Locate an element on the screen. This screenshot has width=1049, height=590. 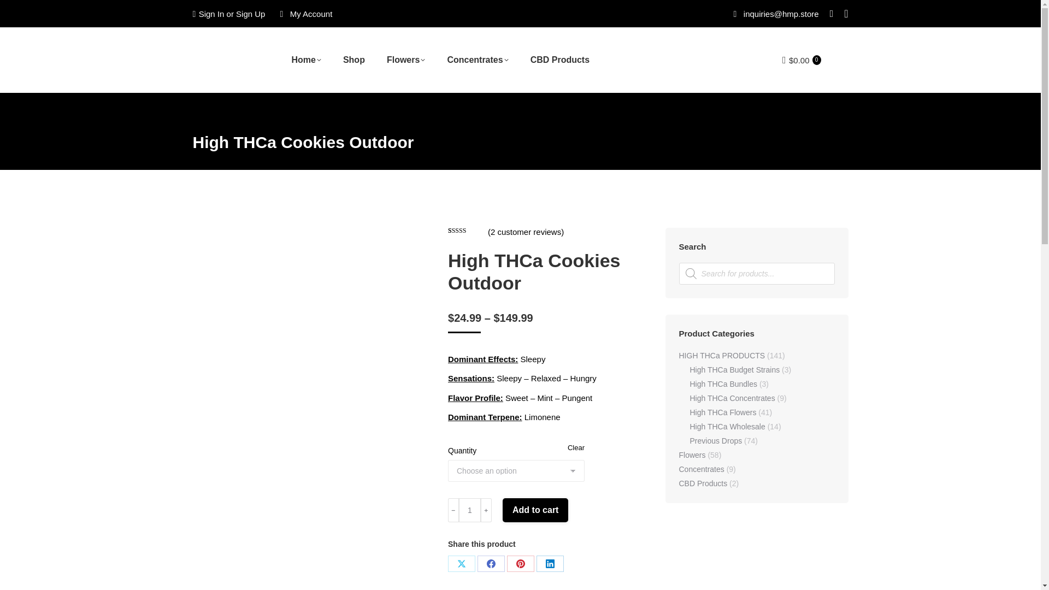
Sign In or Sign Up is located at coordinates (228, 13).